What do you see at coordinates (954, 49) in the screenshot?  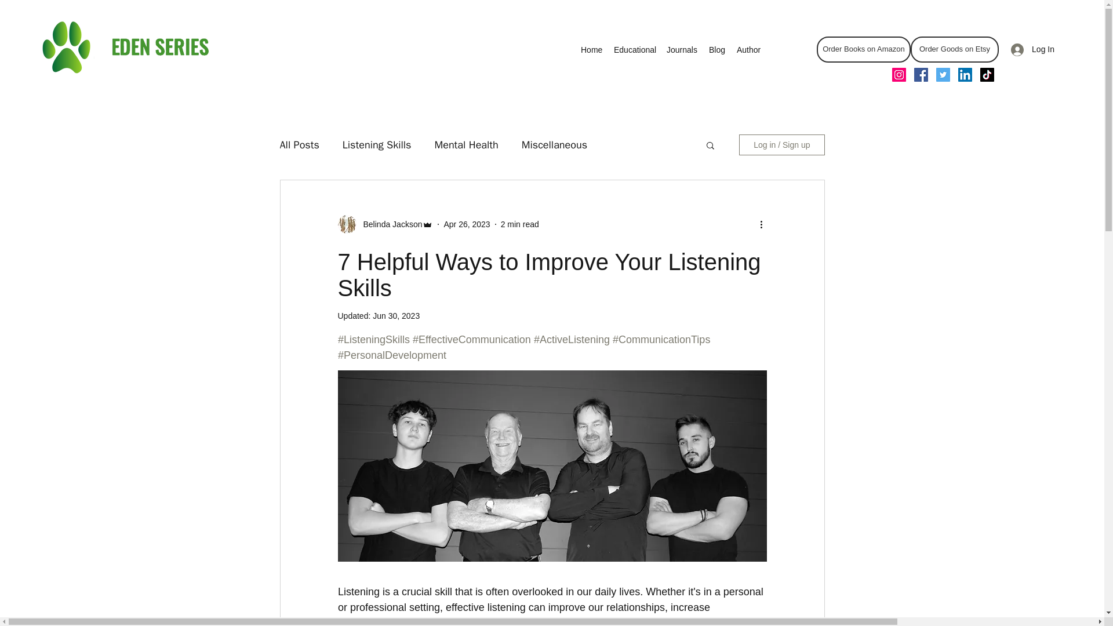 I see `Order Goods on Etsy` at bounding box center [954, 49].